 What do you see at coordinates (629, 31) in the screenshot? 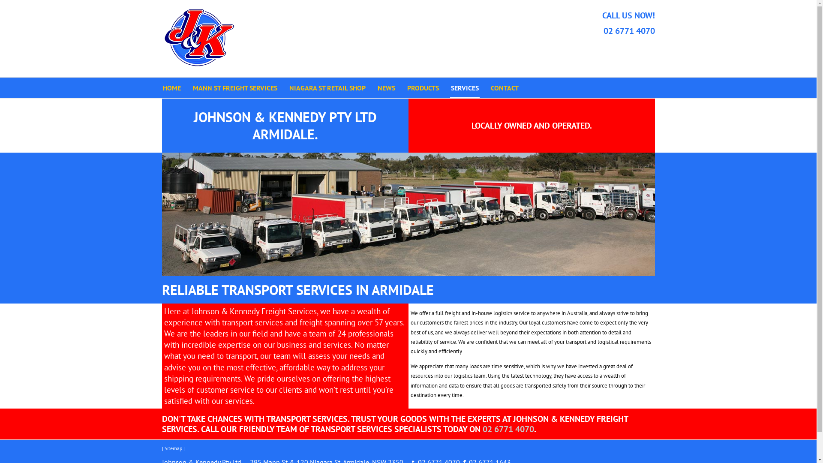
I see `02 6771 4070` at bounding box center [629, 31].